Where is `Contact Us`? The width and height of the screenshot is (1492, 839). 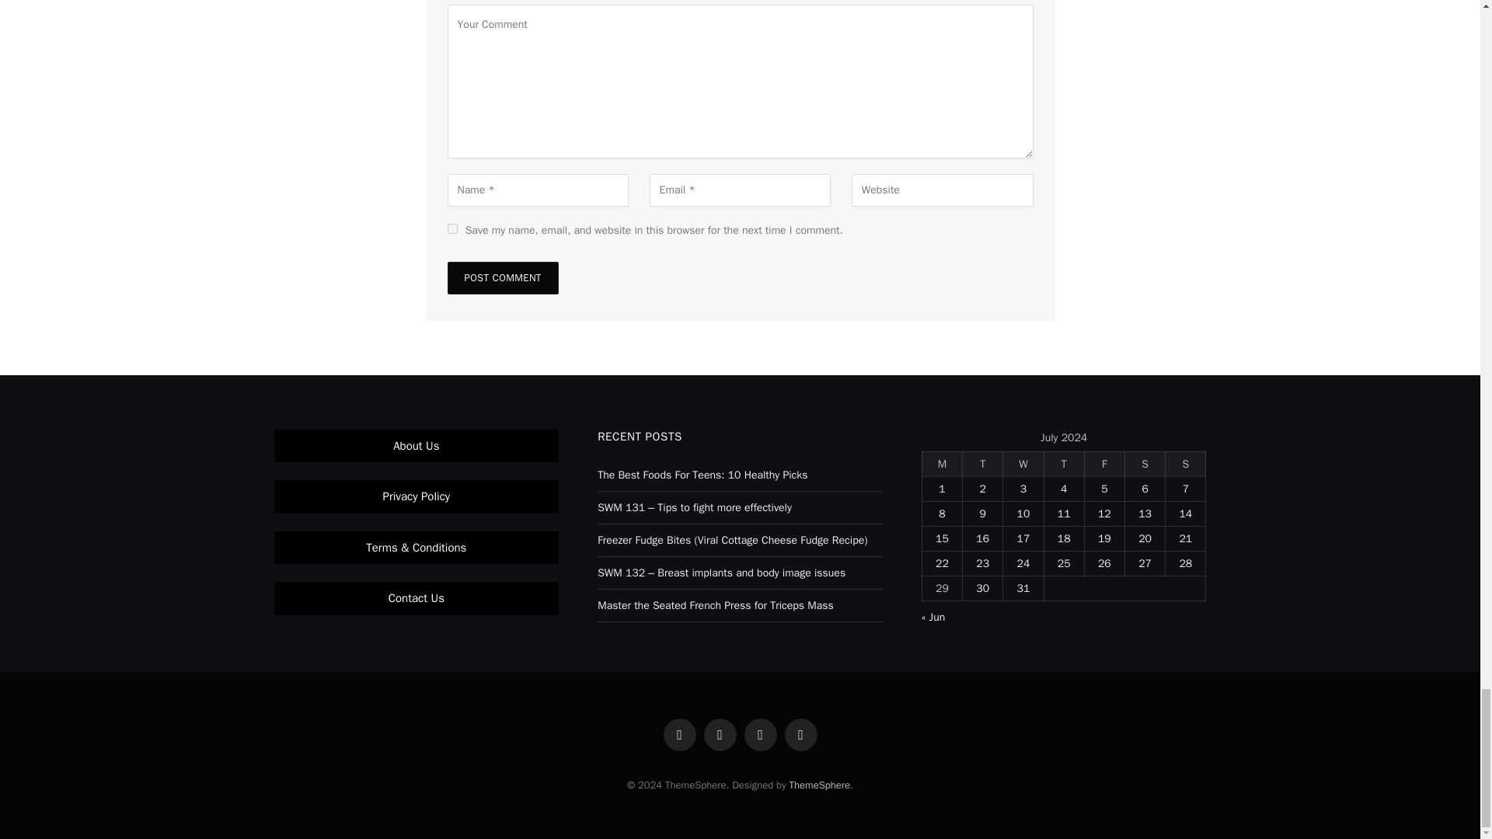
Contact Us is located at coordinates (417, 598).